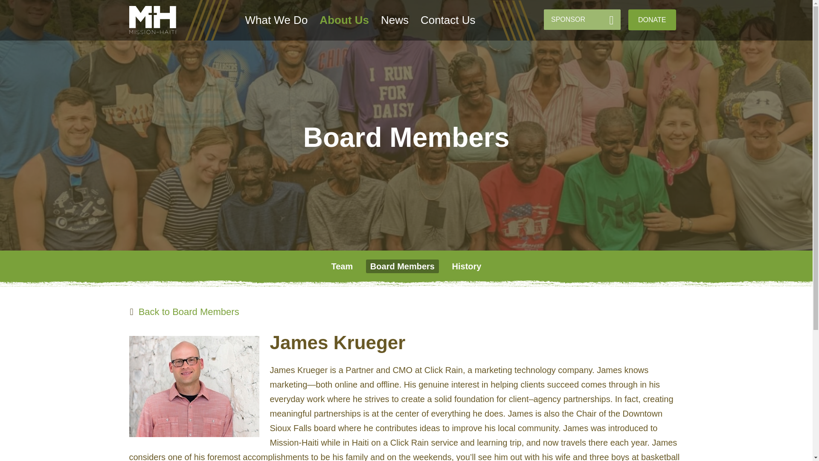  What do you see at coordinates (448, 20) in the screenshot?
I see `Contact Us` at bounding box center [448, 20].